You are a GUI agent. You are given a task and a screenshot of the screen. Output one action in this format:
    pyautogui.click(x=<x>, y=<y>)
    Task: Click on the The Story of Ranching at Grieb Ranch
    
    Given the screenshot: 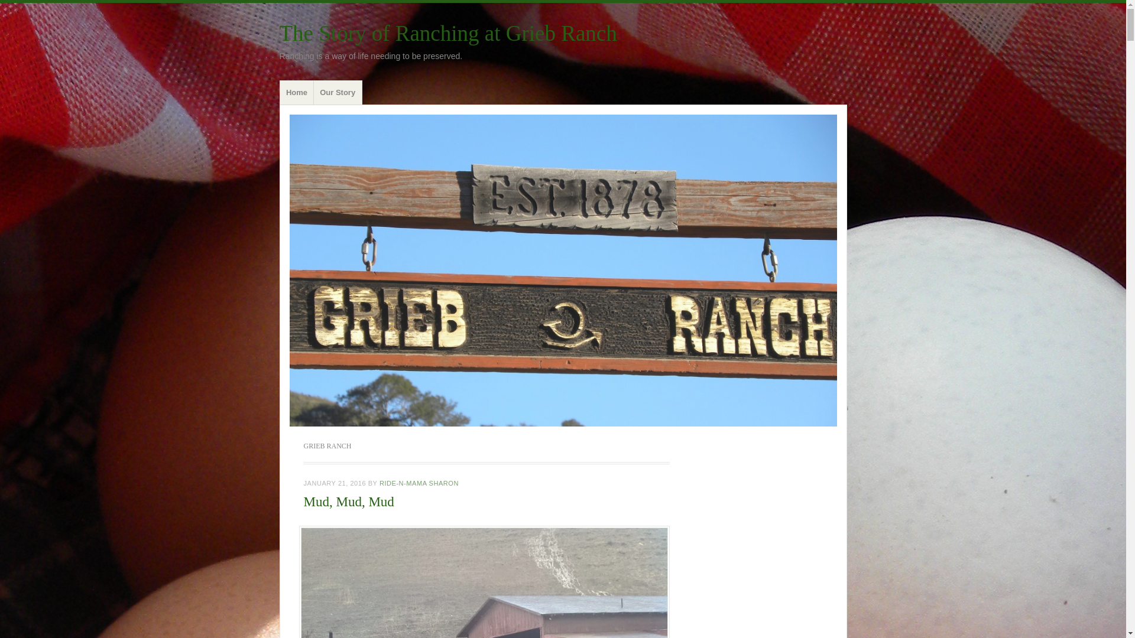 What is the action you would take?
    pyautogui.click(x=447, y=33)
    